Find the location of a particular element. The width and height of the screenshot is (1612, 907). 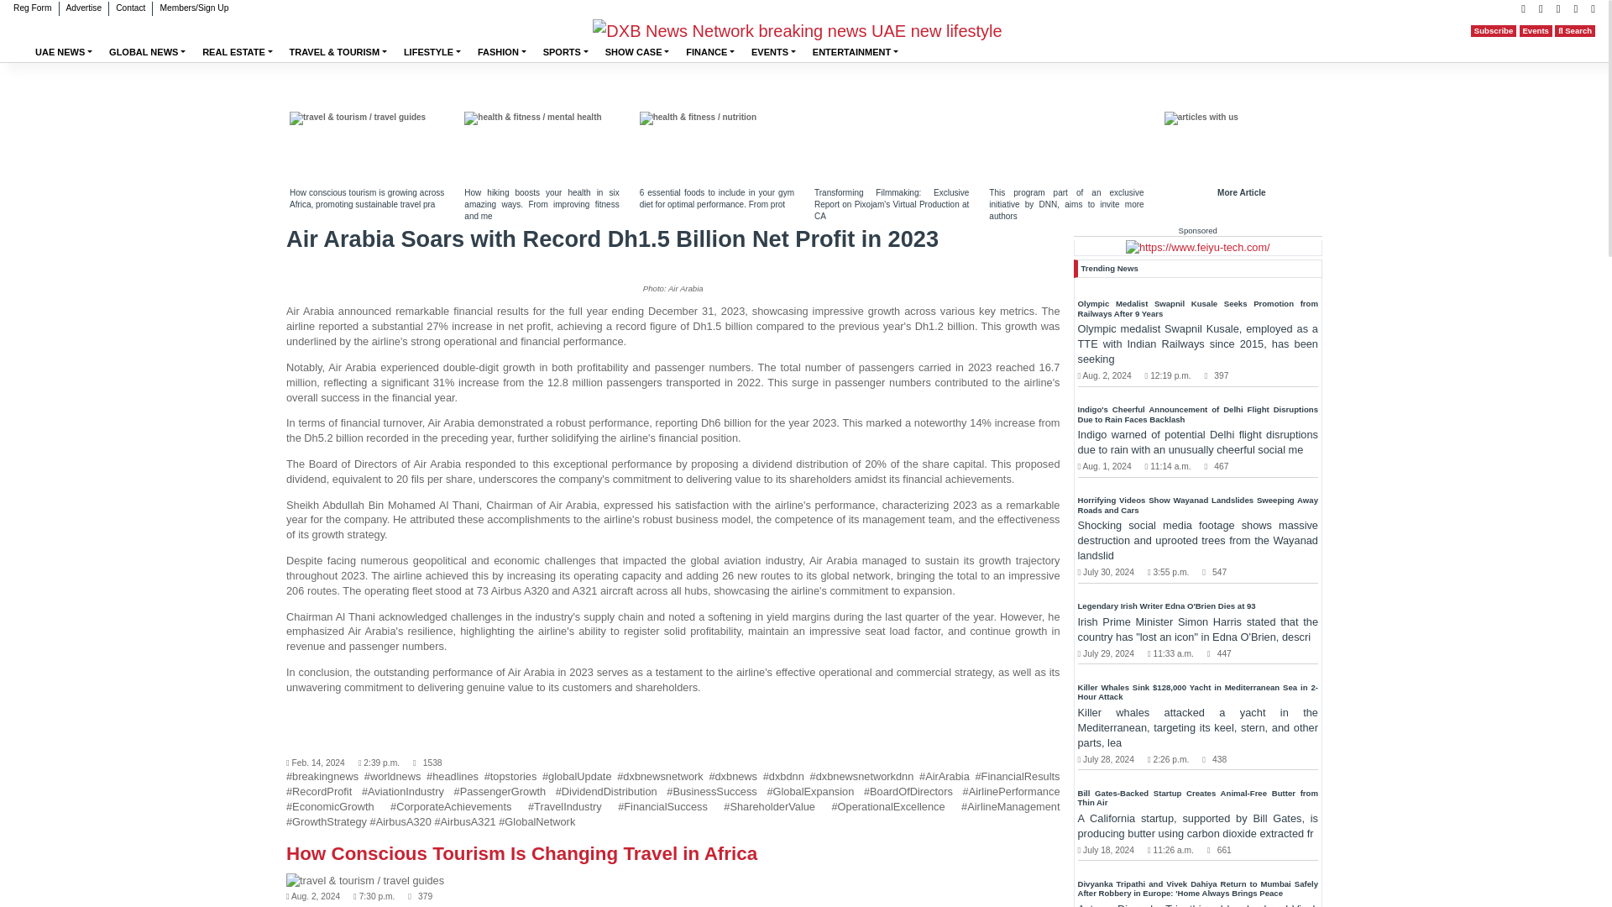

UAE NEWS is located at coordinates (64, 52).